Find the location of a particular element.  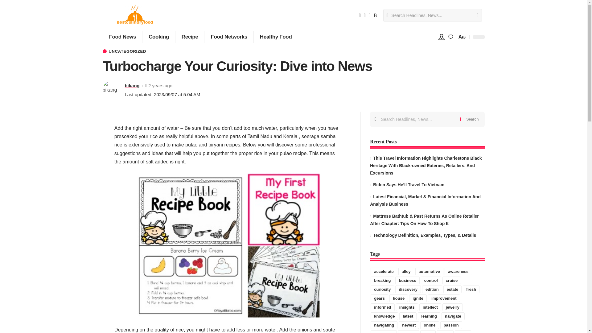

Search is located at coordinates (475, 15).